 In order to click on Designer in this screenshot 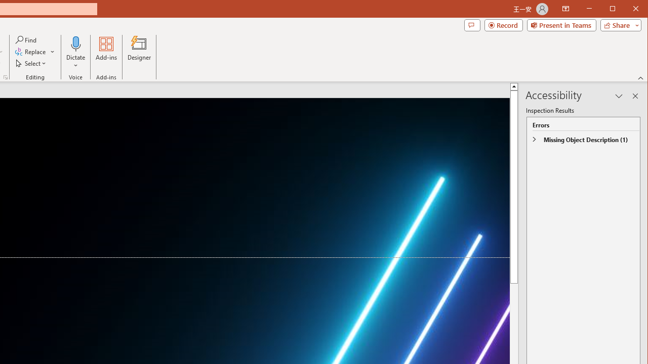, I will do `click(139, 53)`.